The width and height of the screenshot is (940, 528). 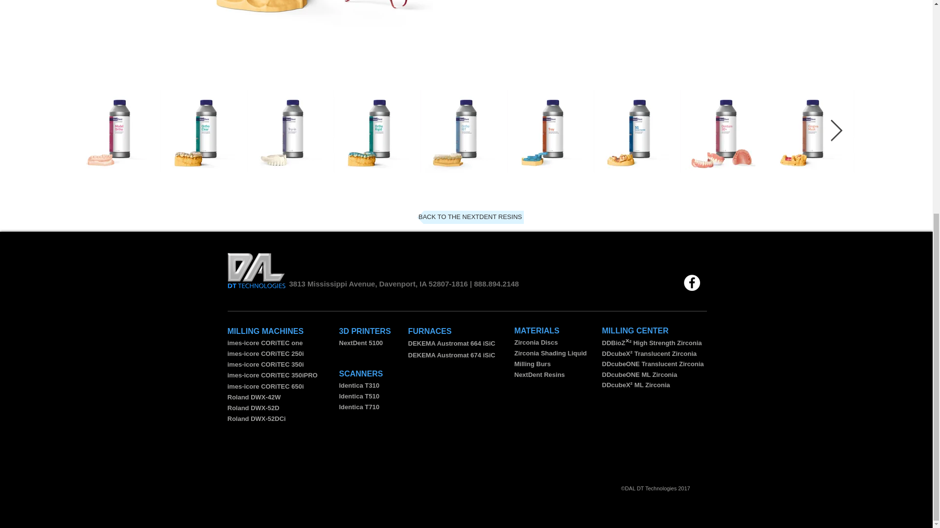 I want to click on MILLING MACHINES, so click(x=265, y=330).